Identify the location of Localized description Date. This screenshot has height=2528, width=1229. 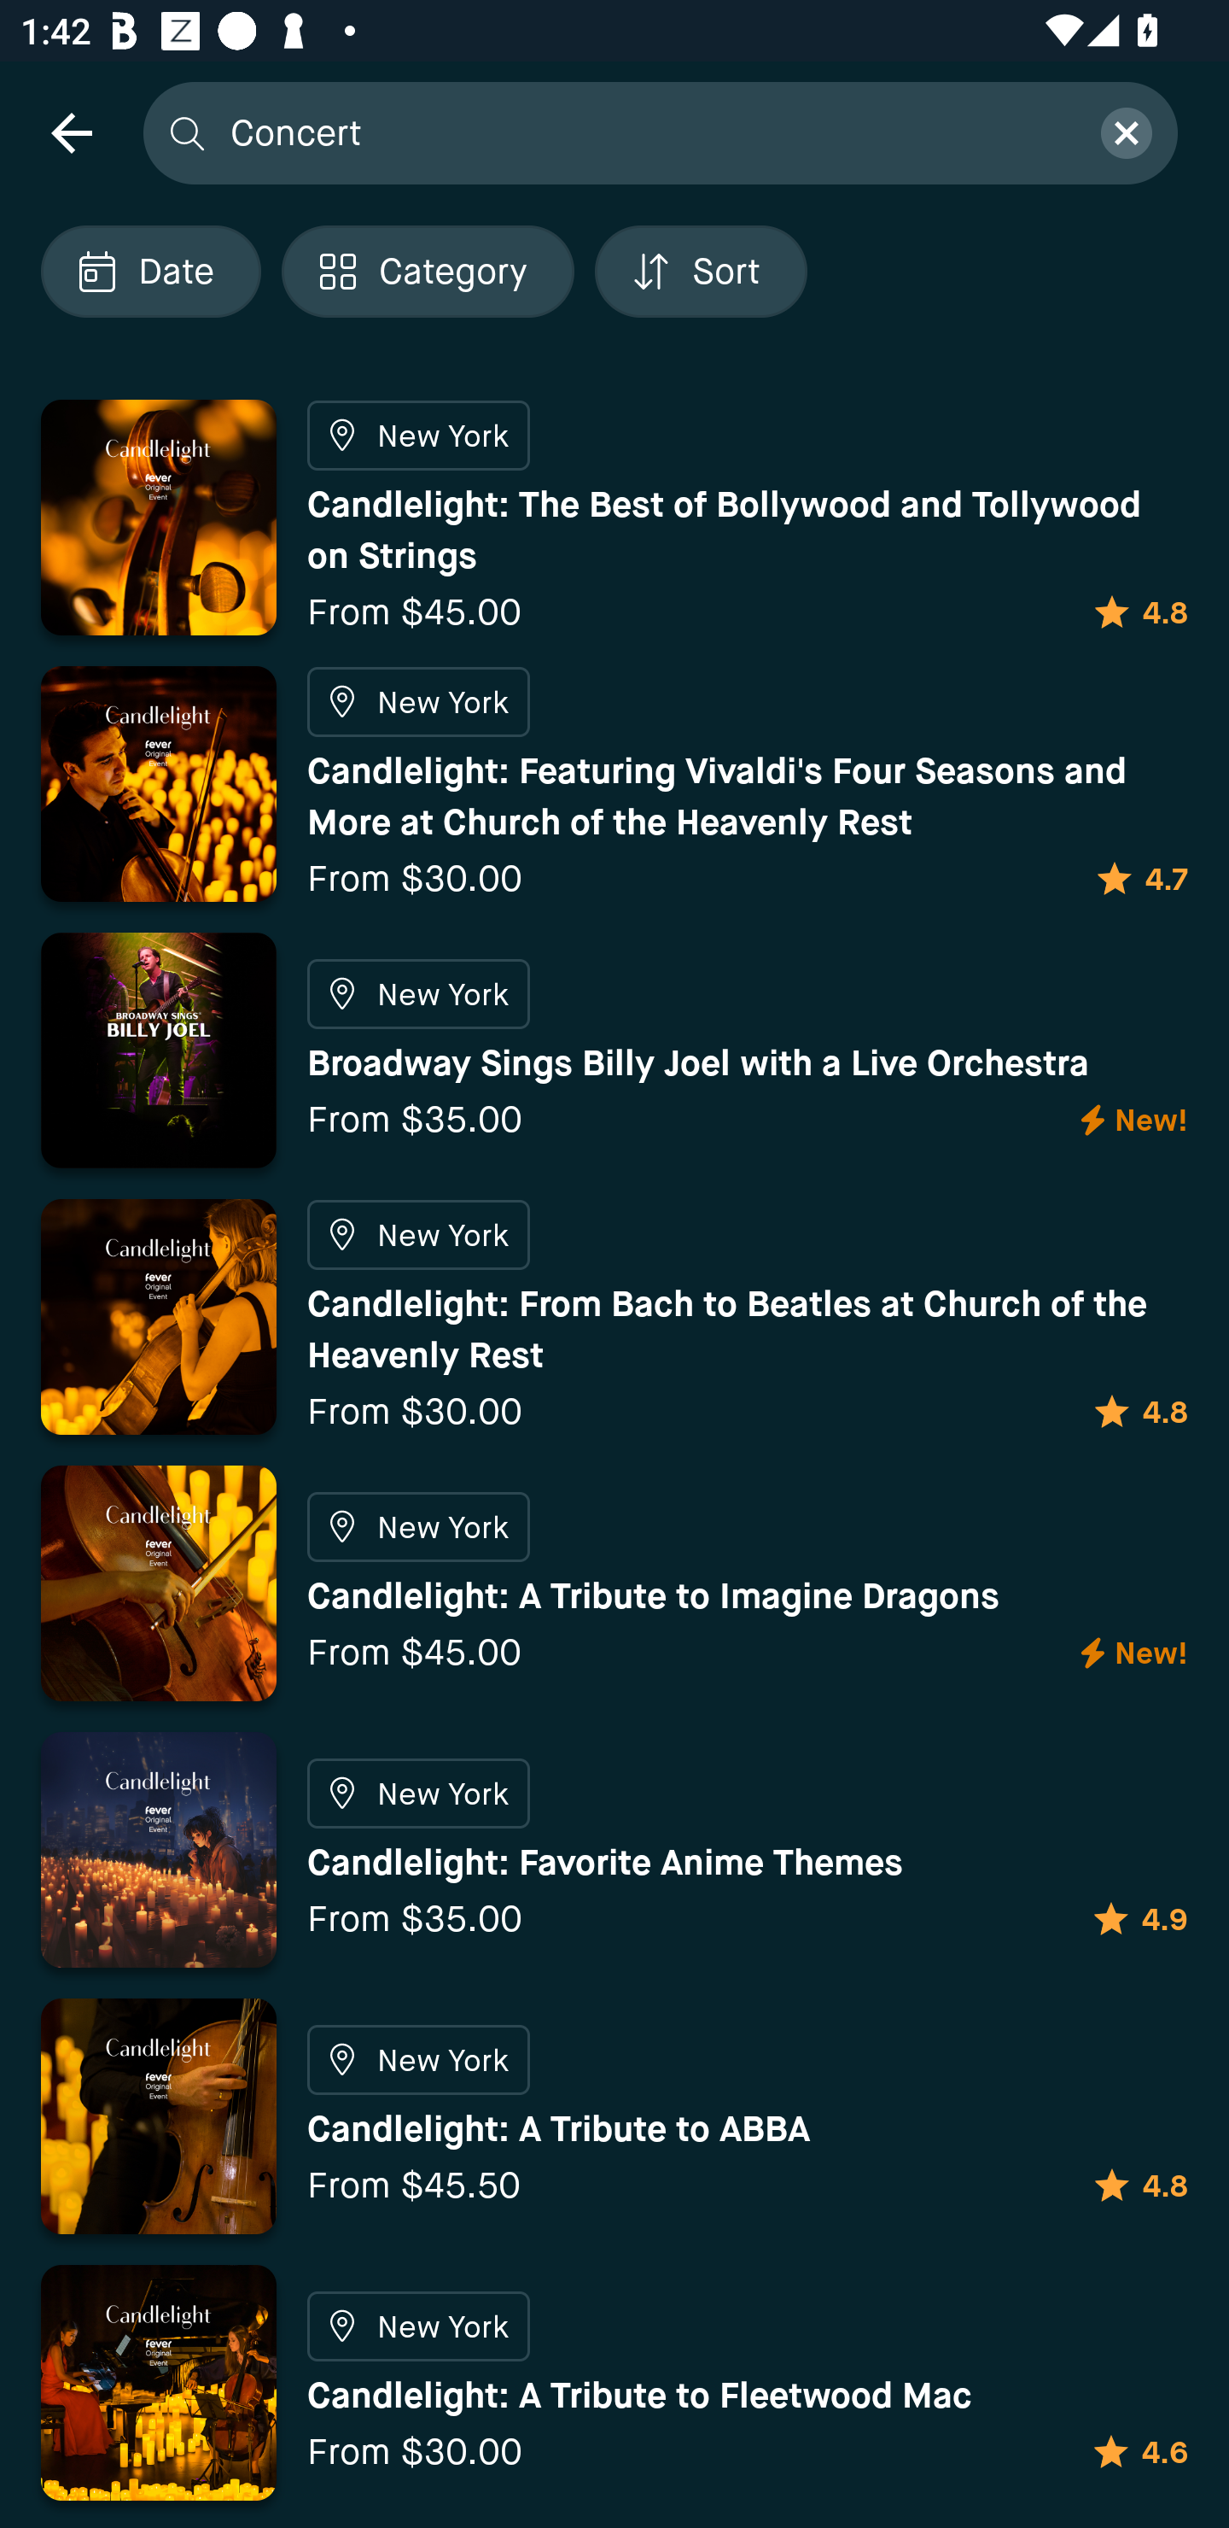
(150, 272).